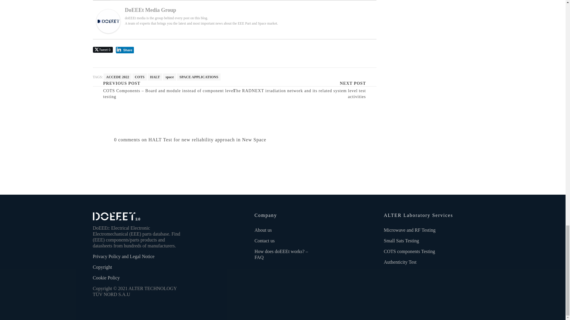 The width and height of the screenshot is (570, 320). What do you see at coordinates (106, 278) in the screenshot?
I see `Cookie Policy` at bounding box center [106, 278].